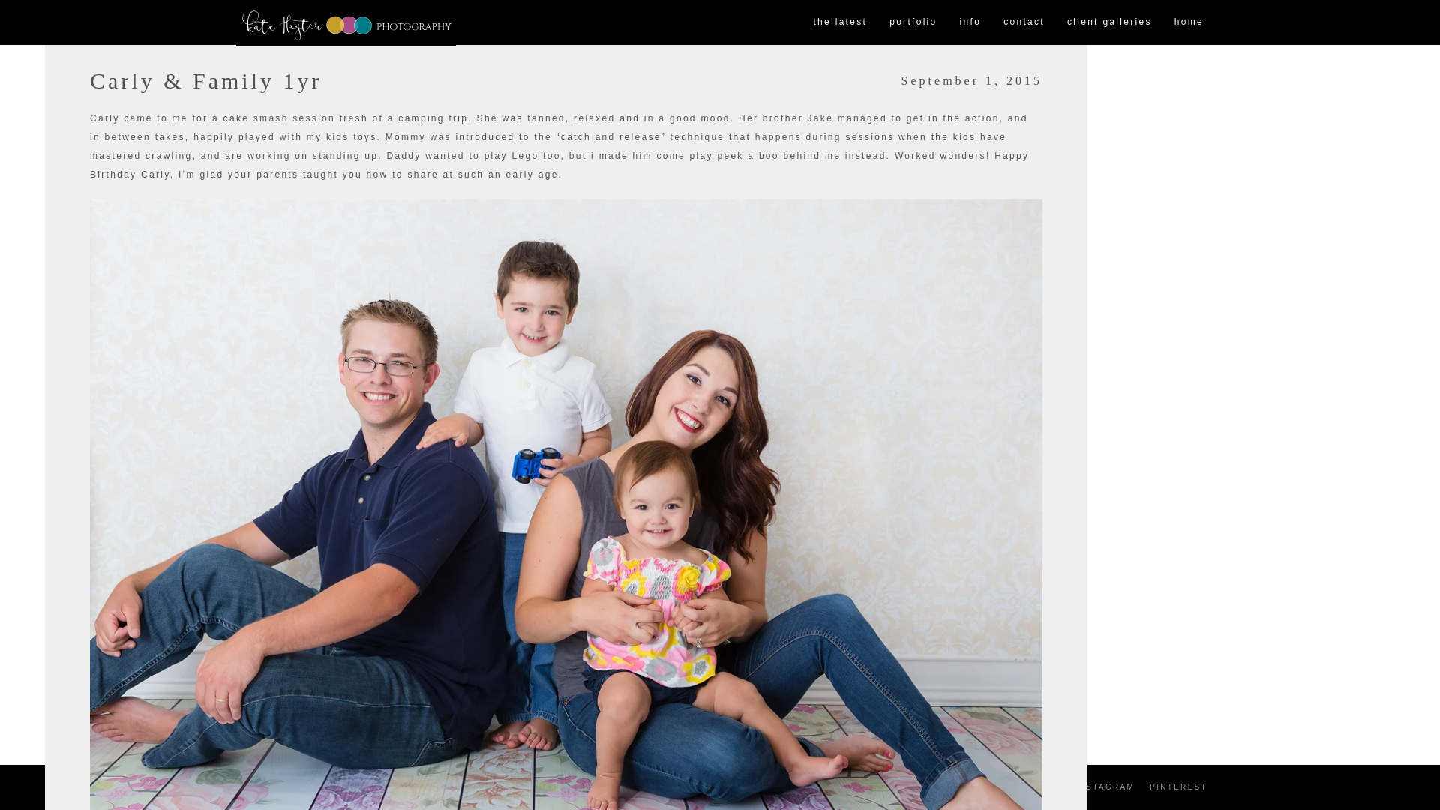 This screenshot has height=810, width=1440. I want to click on FACEBOOK, so click(1032, 787).